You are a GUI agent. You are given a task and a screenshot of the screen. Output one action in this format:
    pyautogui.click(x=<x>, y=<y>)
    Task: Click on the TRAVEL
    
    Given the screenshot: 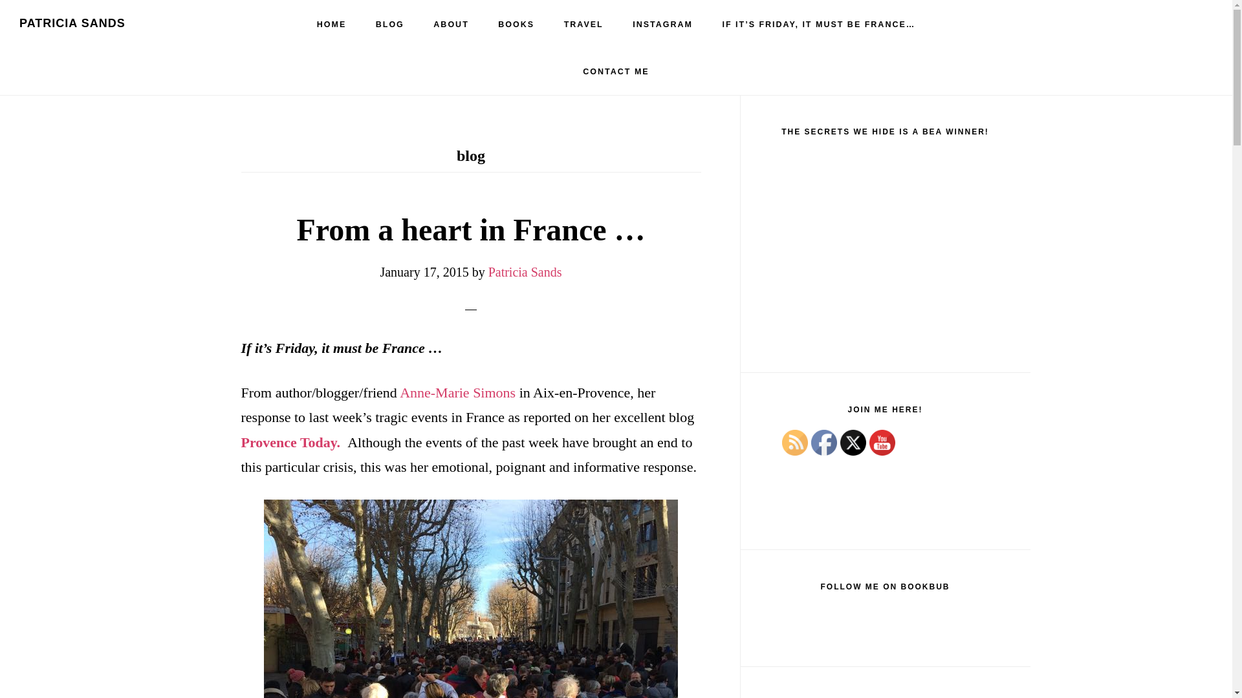 What is the action you would take?
    pyautogui.click(x=583, y=25)
    